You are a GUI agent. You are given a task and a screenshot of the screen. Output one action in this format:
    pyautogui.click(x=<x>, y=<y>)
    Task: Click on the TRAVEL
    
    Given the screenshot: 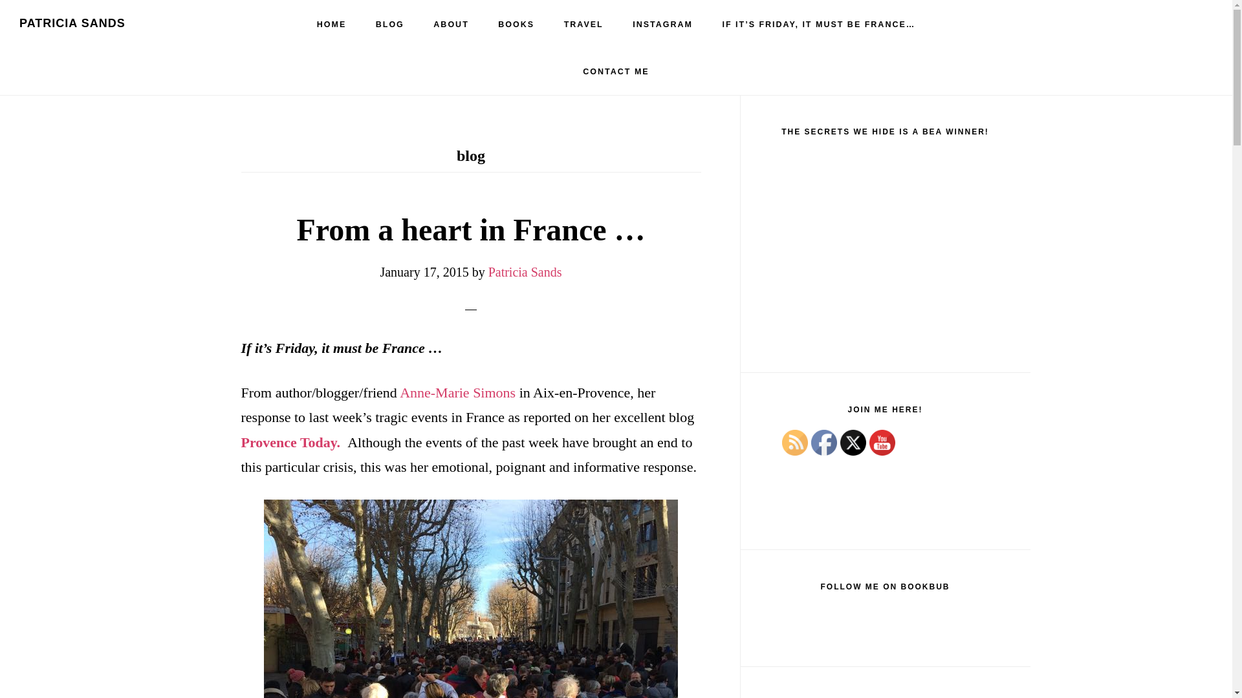 What is the action you would take?
    pyautogui.click(x=583, y=25)
    